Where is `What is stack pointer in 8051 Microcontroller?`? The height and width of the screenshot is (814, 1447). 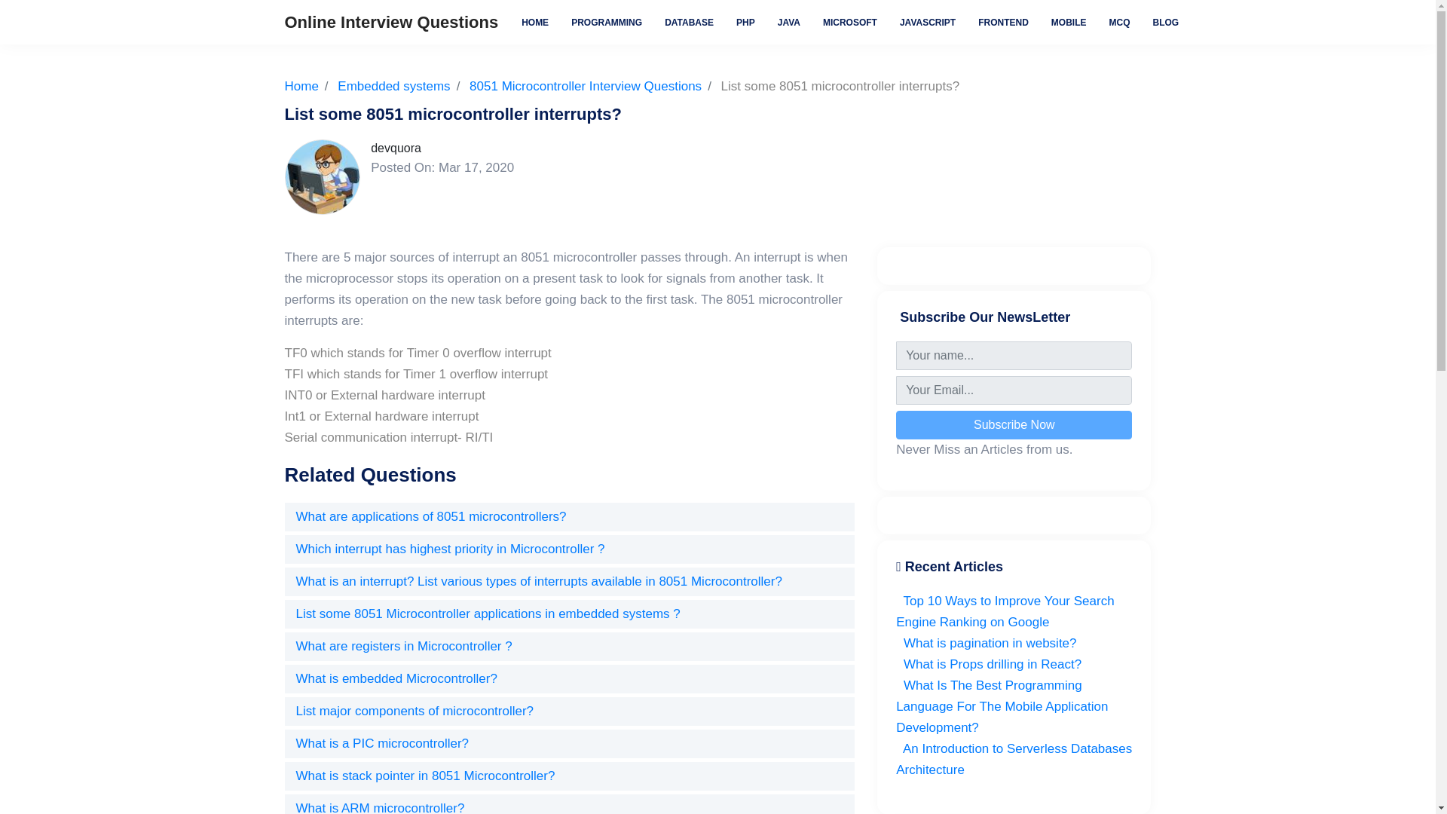 What is stack pointer in 8051 Microcontroller? is located at coordinates (424, 775).